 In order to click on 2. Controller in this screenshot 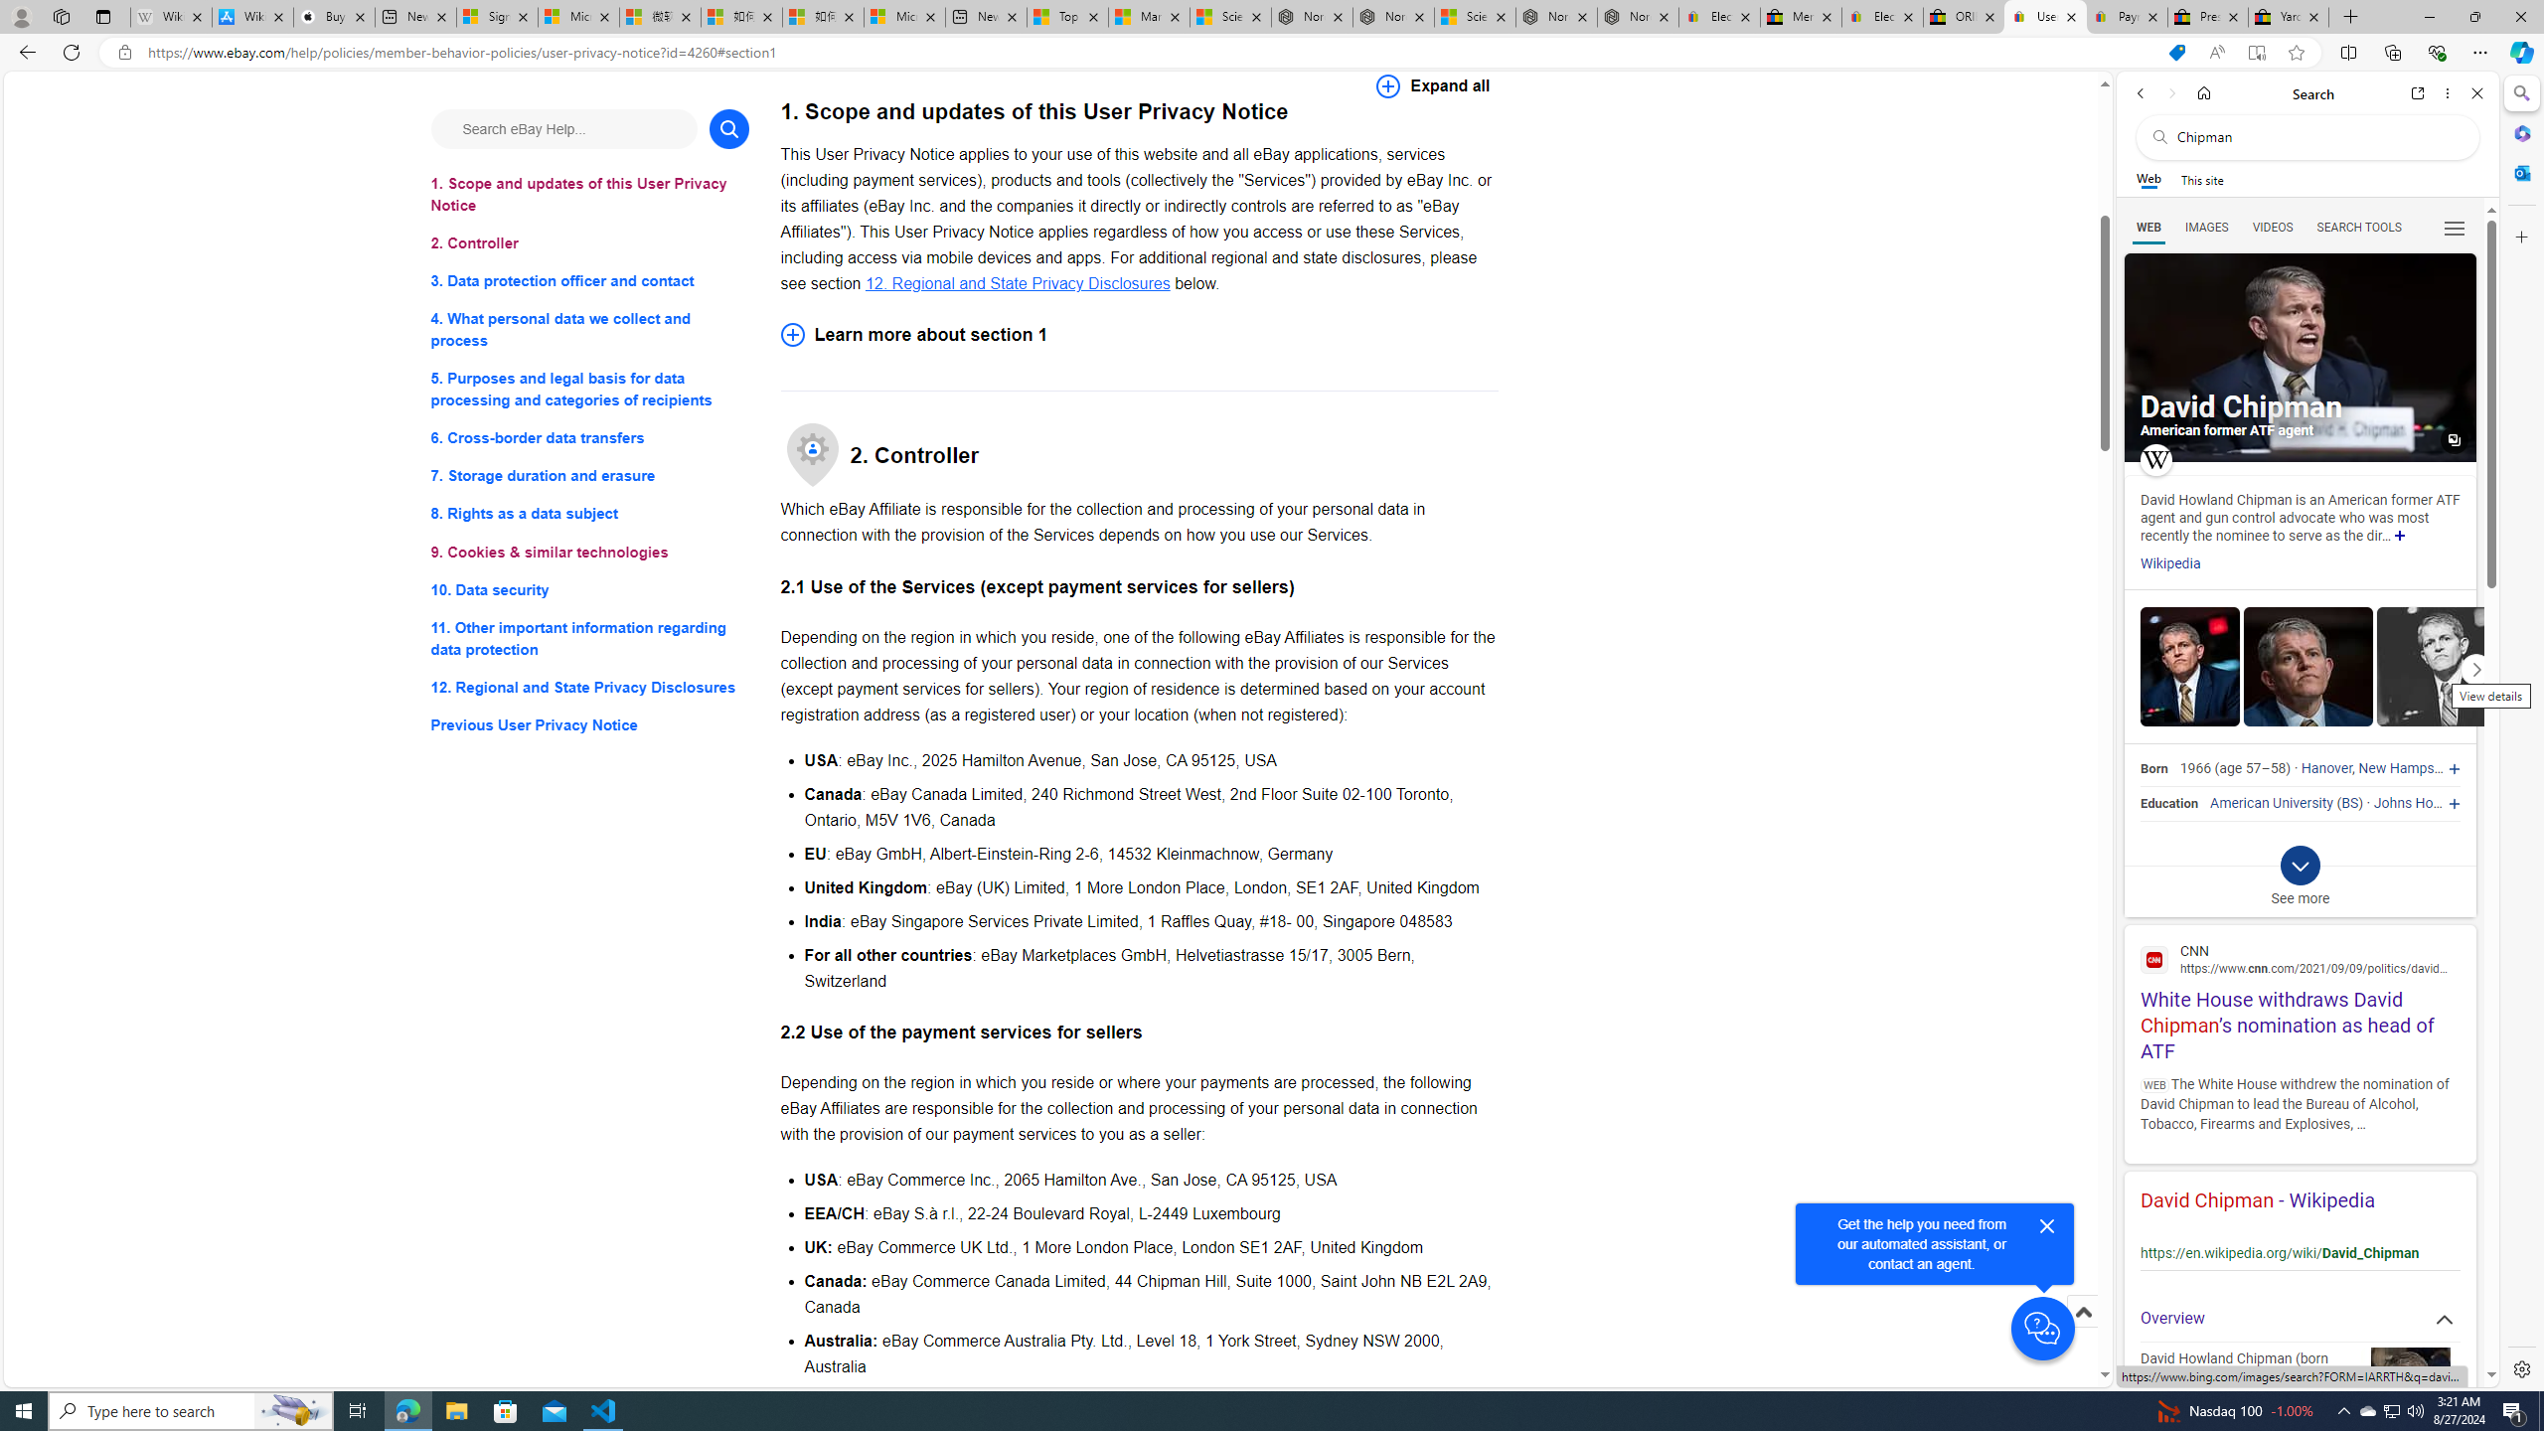, I will do `click(590, 242)`.